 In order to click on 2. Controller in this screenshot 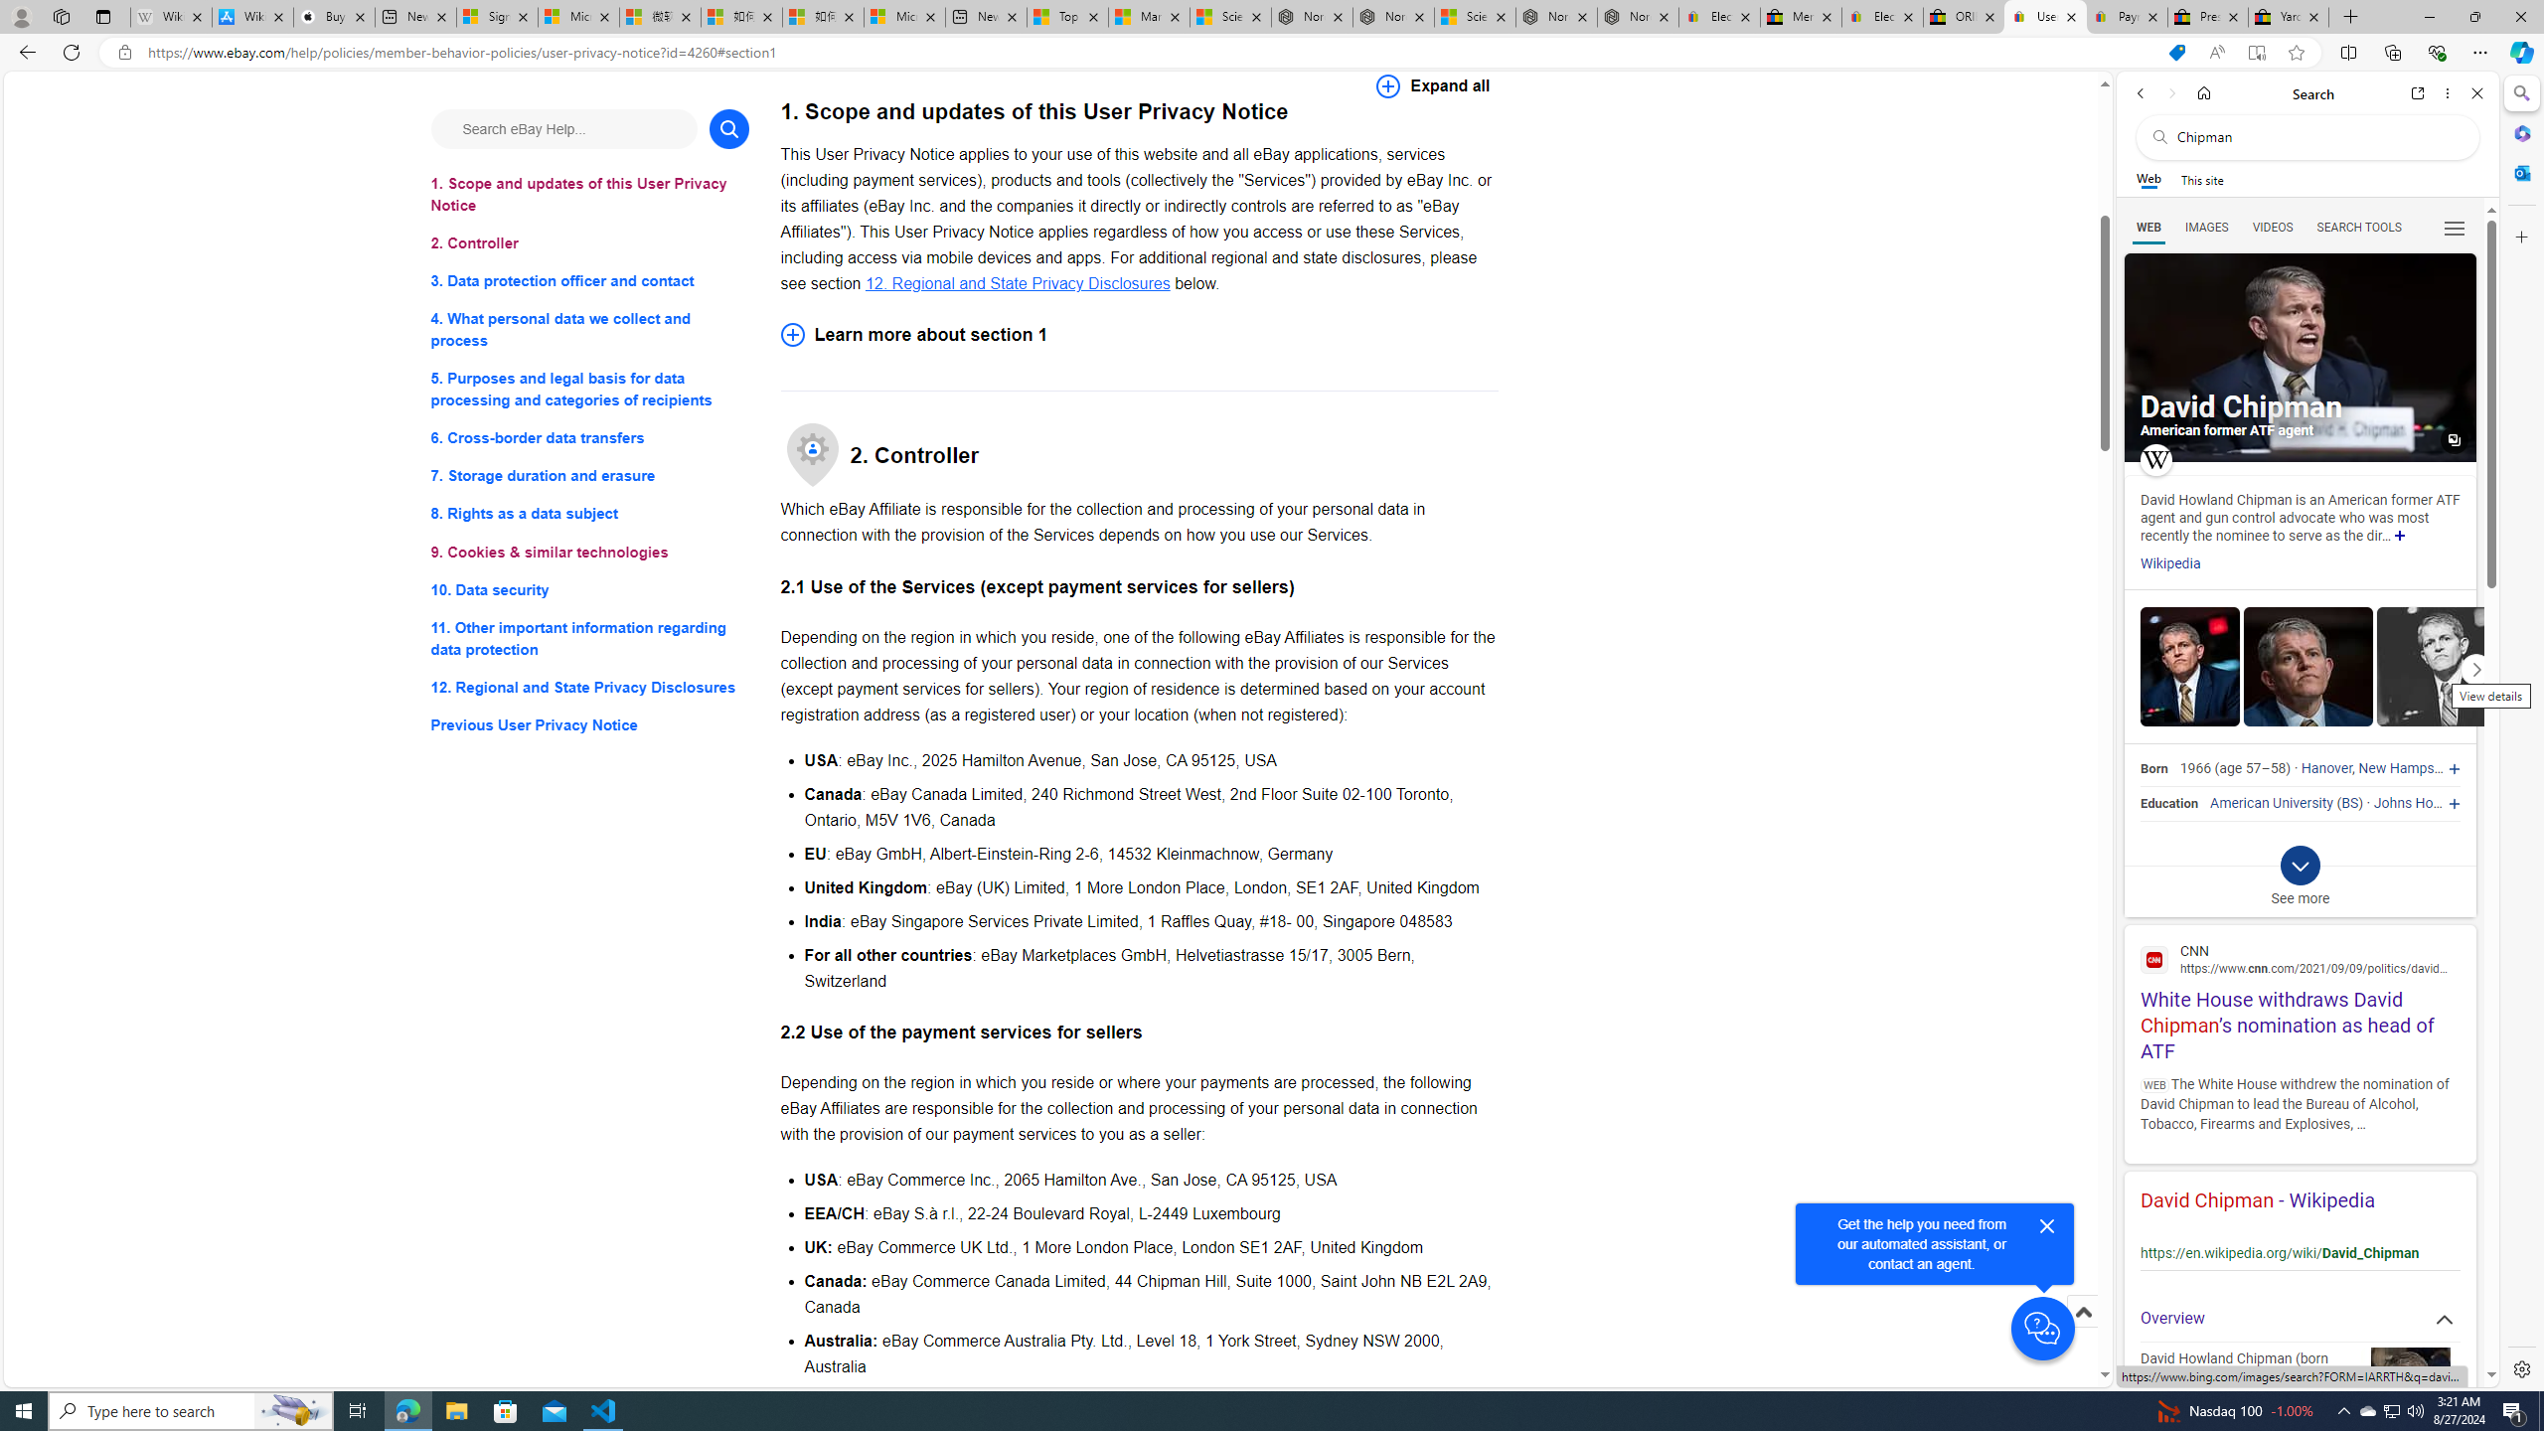, I will do `click(590, 242)`.